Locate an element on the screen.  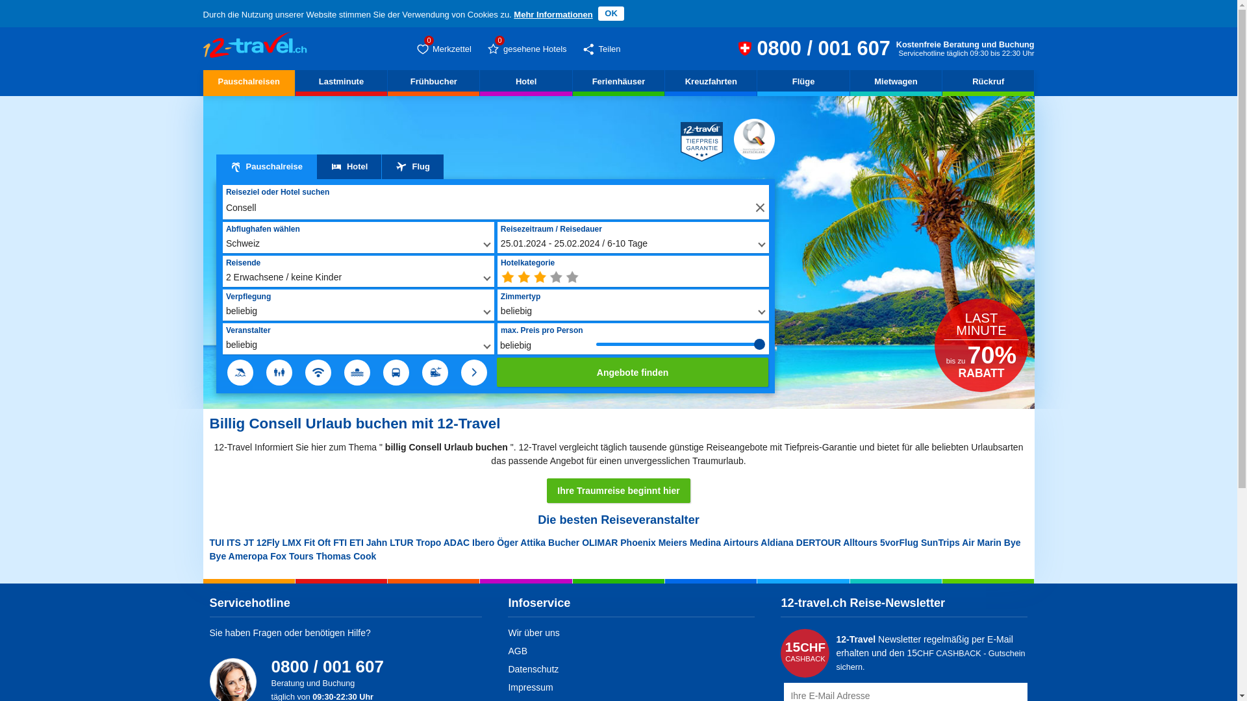
Flug is located at coordinates (412, 167).